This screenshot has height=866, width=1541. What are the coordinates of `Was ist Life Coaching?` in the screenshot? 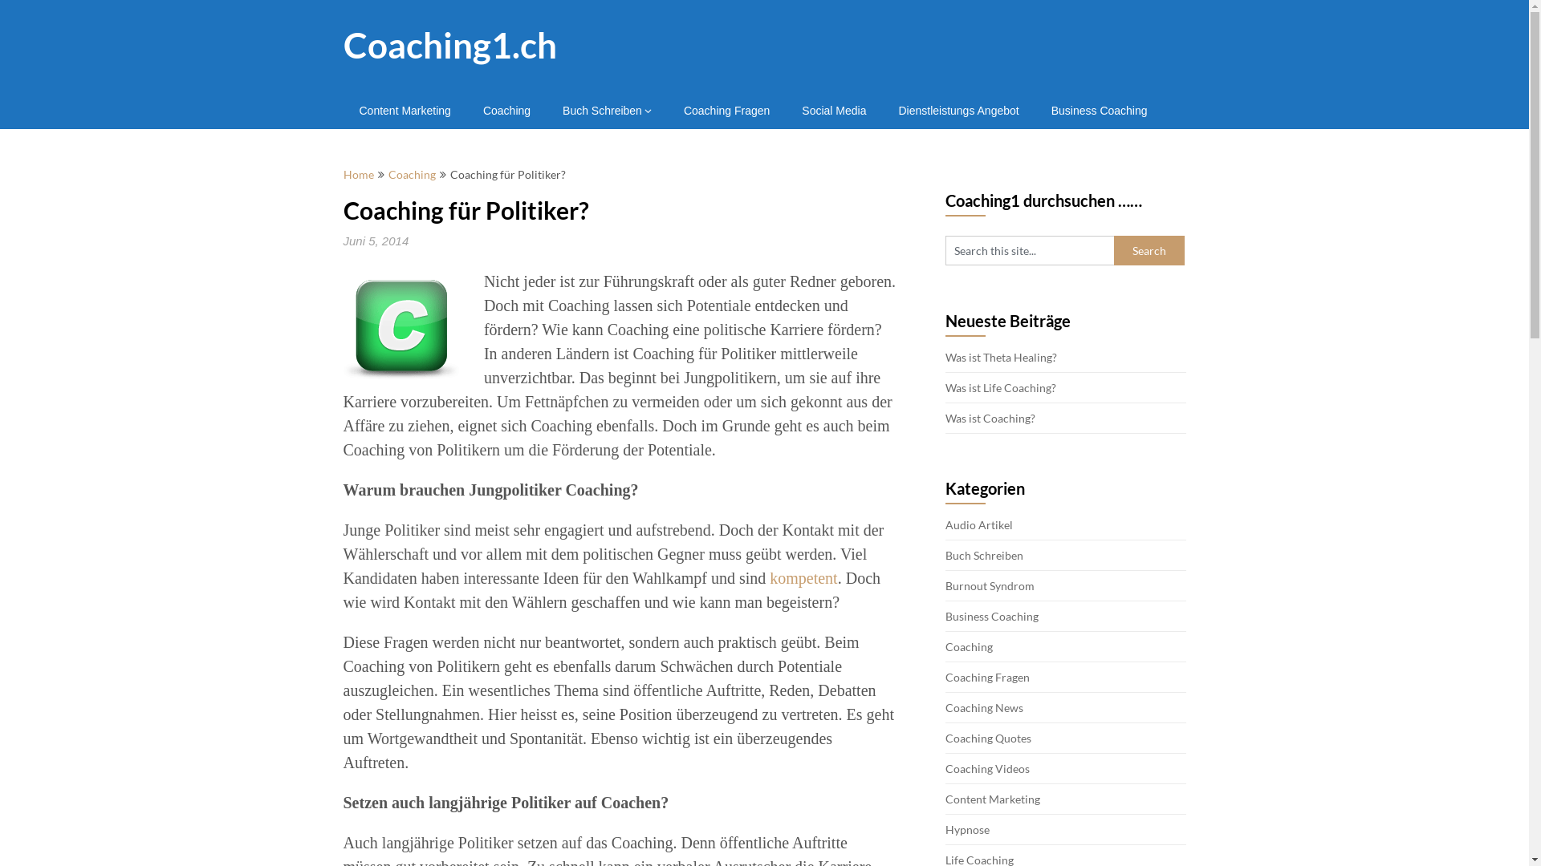 It's located at (1001, 388).